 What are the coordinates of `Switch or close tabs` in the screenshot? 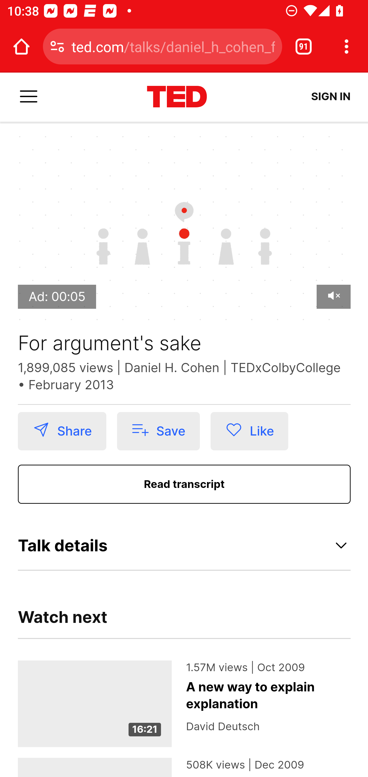 It's located at (304, 47).